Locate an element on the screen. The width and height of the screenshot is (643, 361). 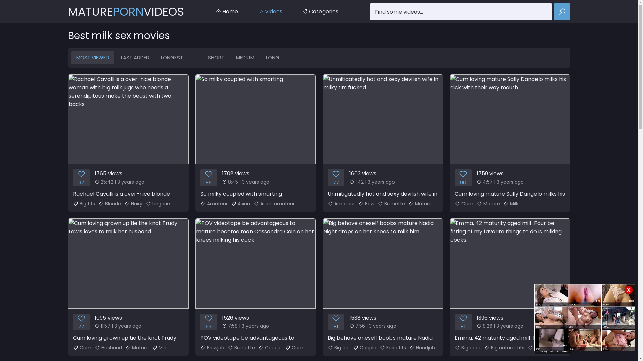
Cum is located at coordinates (464, 204).